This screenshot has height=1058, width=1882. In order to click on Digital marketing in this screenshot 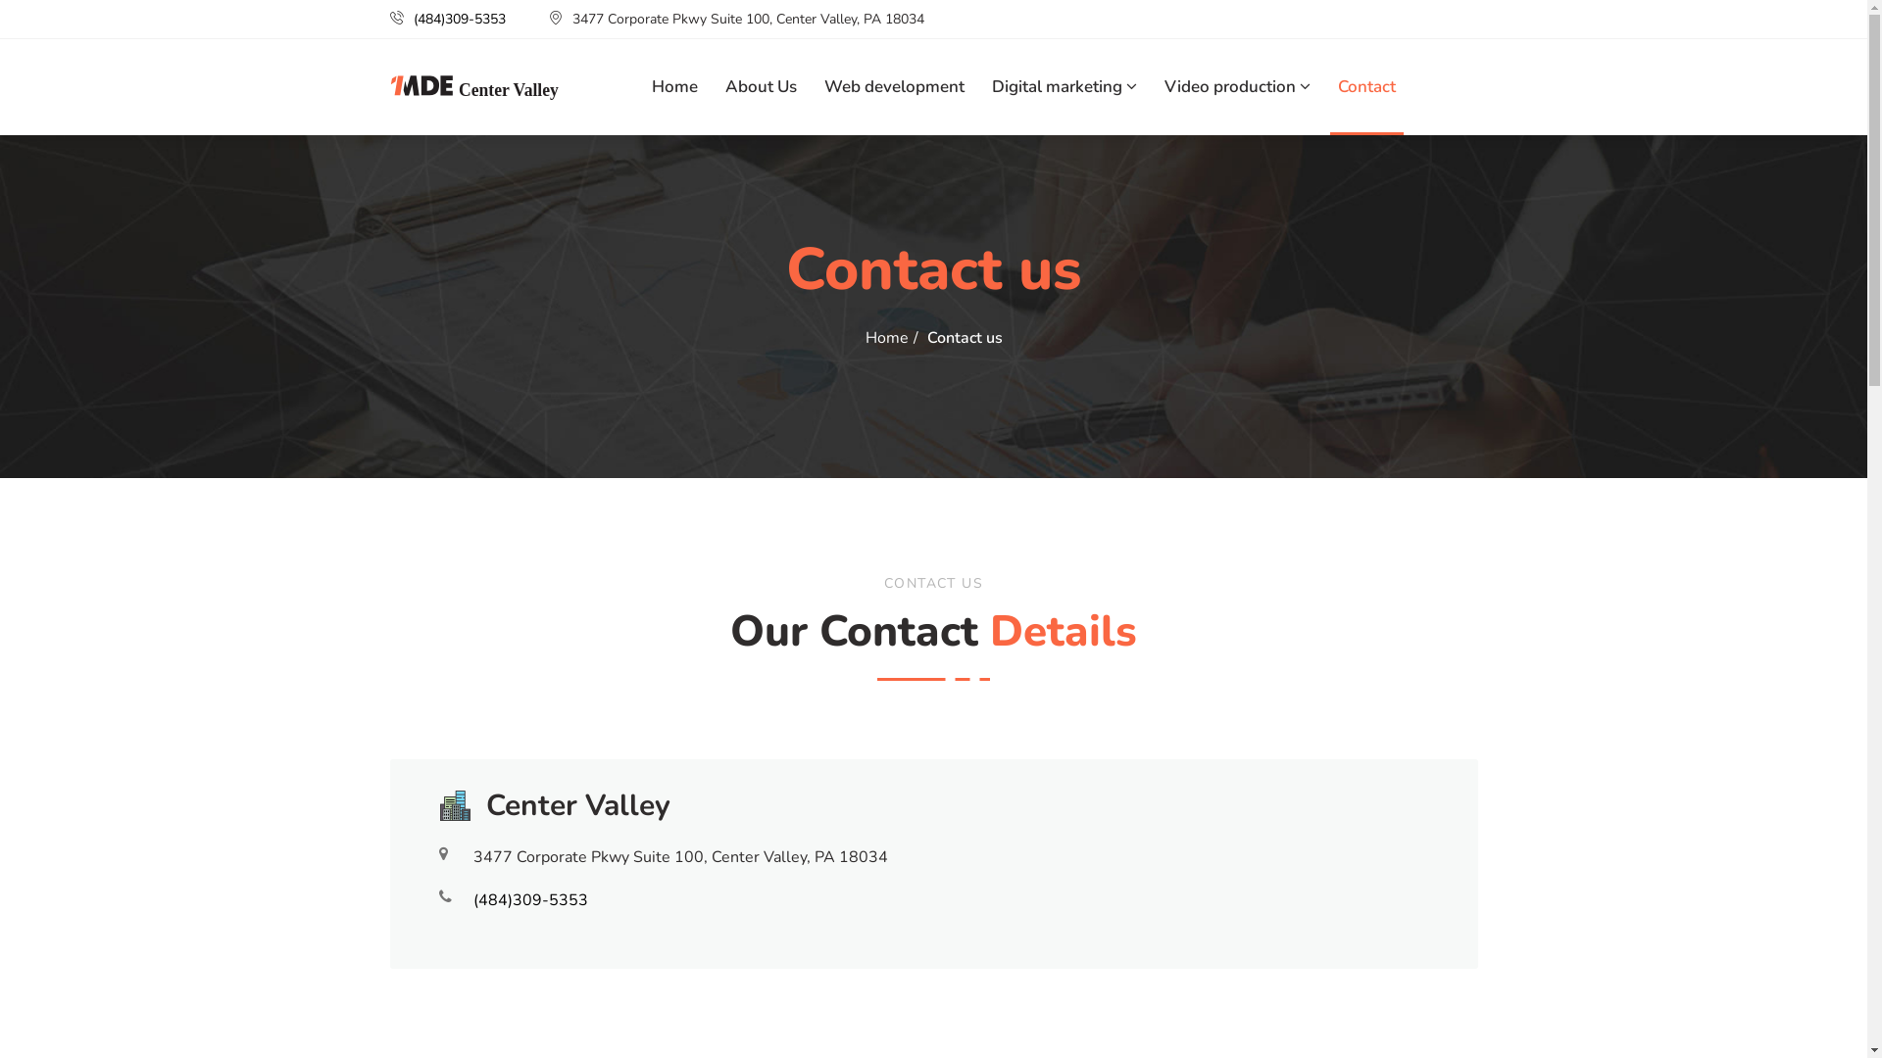, I will do `click(1065, 87)`.